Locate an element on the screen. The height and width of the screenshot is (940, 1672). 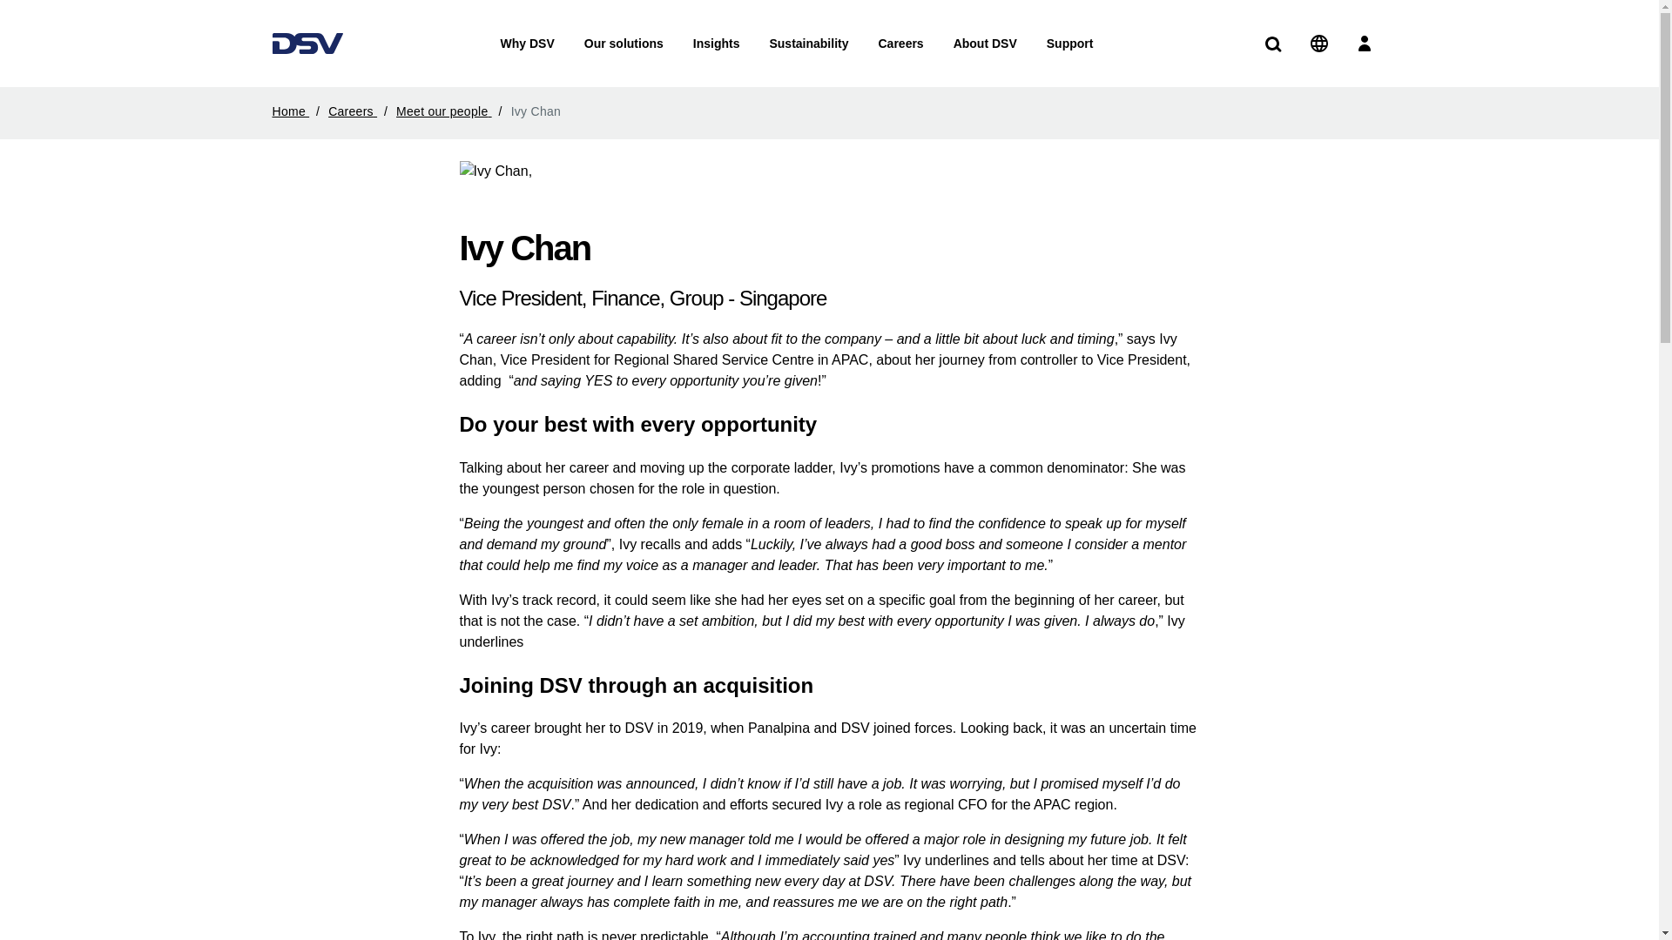
Why DSV is located at coordinates (528, 44).